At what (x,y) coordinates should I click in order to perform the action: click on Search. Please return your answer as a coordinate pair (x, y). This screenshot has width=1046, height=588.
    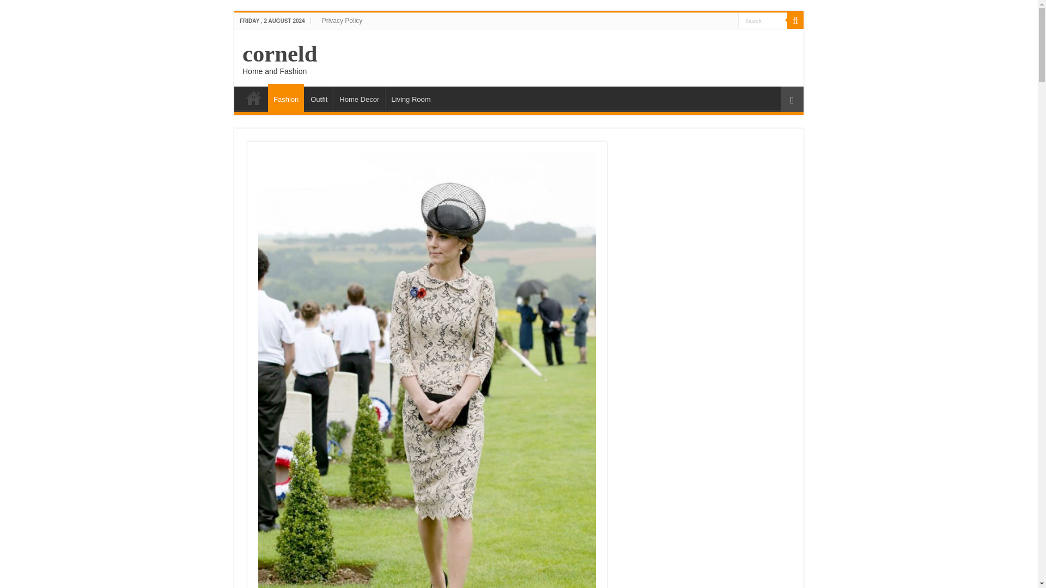
    Looking at the image, I should click on (795, 20).